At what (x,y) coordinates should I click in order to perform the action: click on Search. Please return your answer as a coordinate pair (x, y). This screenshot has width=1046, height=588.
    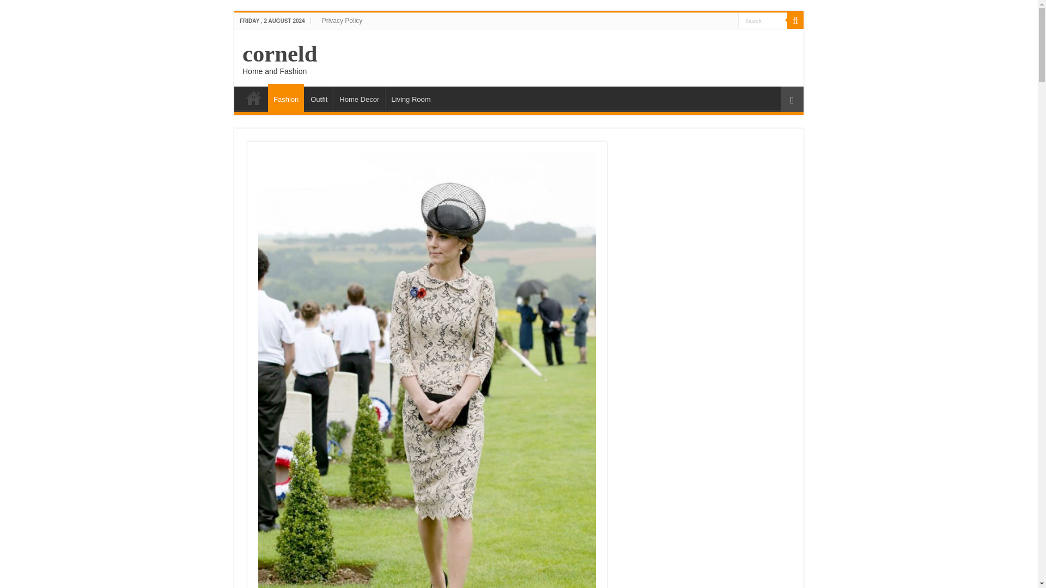
    Looking at the image, I should click on (795, 20).